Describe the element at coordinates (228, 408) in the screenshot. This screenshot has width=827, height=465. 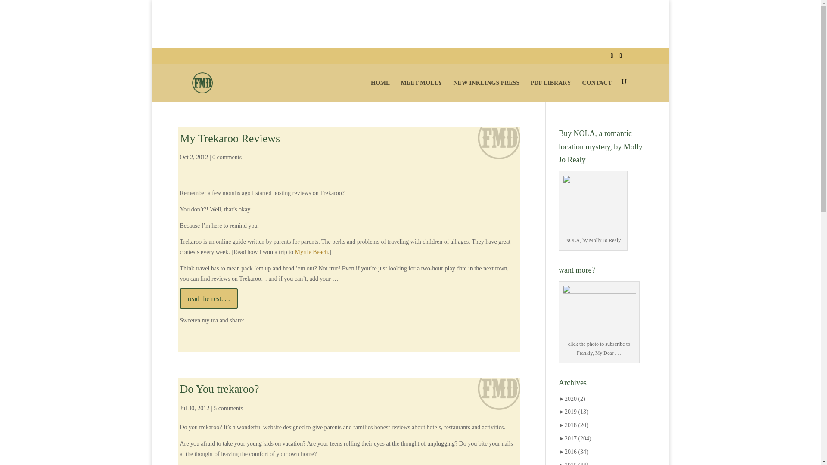
I see `5 comments` at that location.